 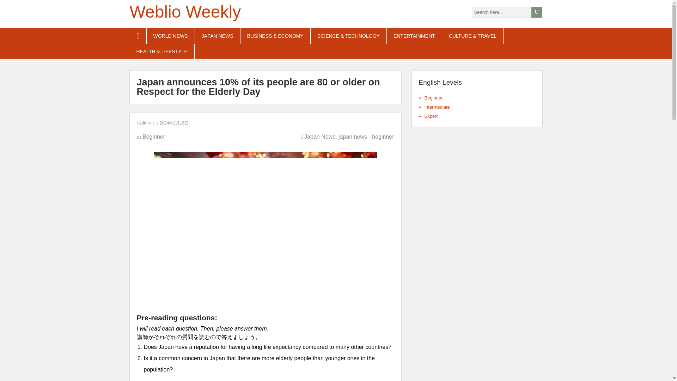 What do you see at coordinates (433, 98) in the screenshot?
I see `Beginner` at bounding box center [433, 98].